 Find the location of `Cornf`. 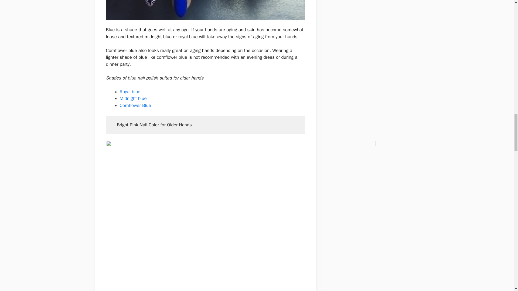

Cornf is located at coordinates (125, 105).